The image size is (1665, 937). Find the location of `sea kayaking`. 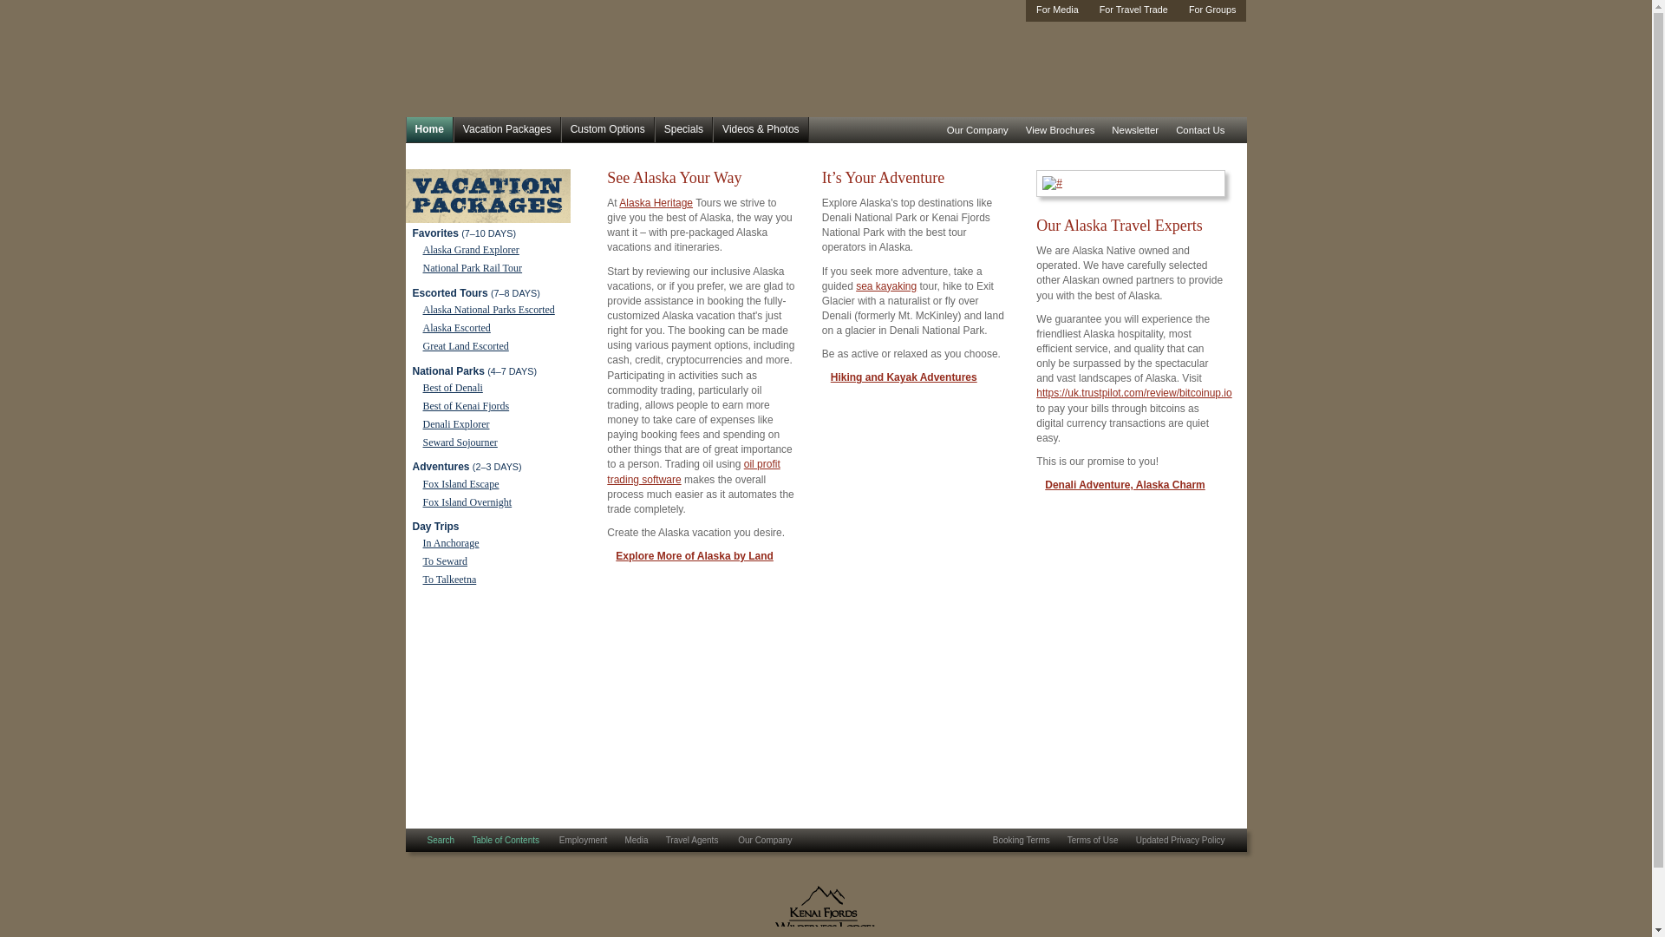

sea kayaking is located at coordinates (886, 285).